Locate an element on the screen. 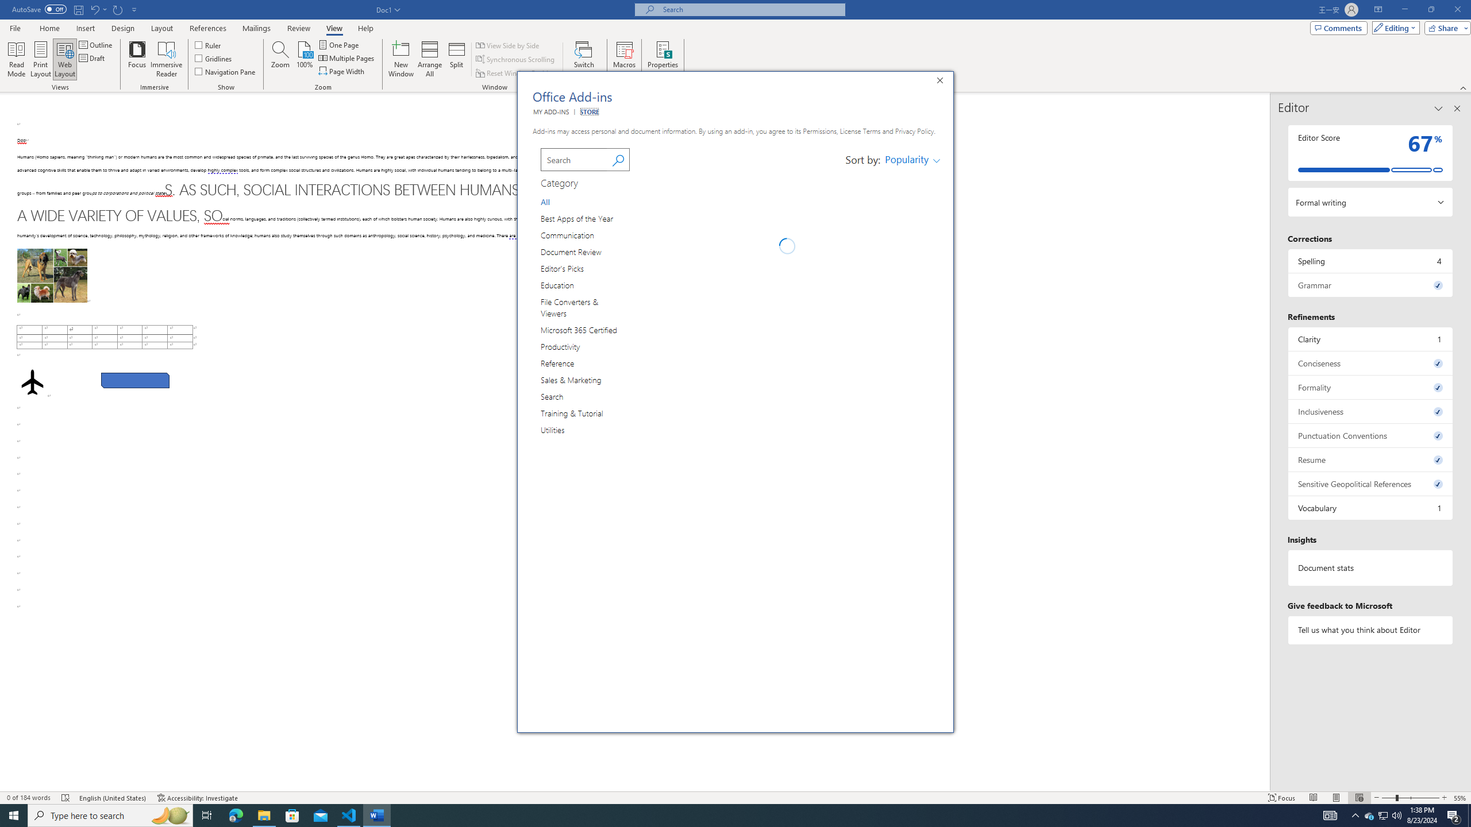 The height and width of the screenshot is (827, 1471). Category Group Document Review 4 of 14 is located at coordinates (573, 252).